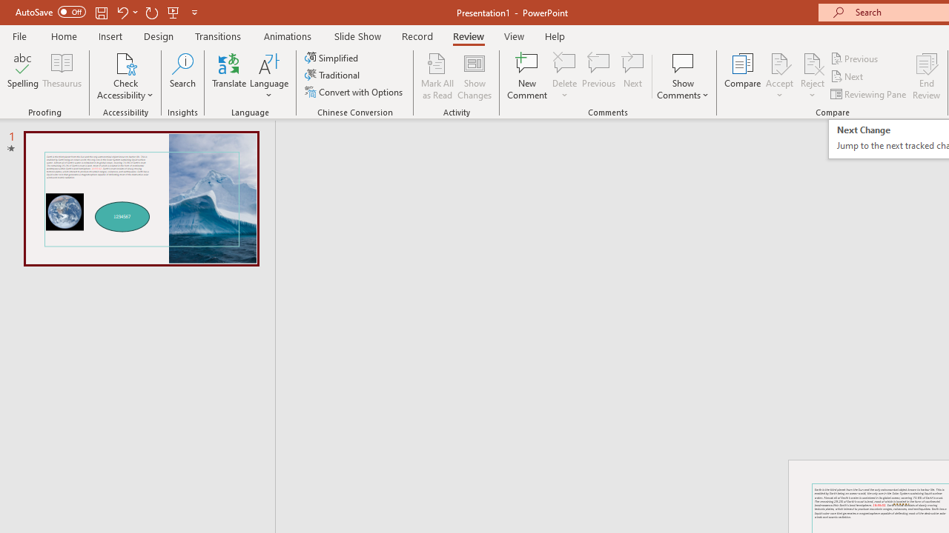 The image size is (949, 533). What do you see at coordinates (62, 76) in the screenshot?
I see `Thesaurus...` at bounding box center [62, 76].